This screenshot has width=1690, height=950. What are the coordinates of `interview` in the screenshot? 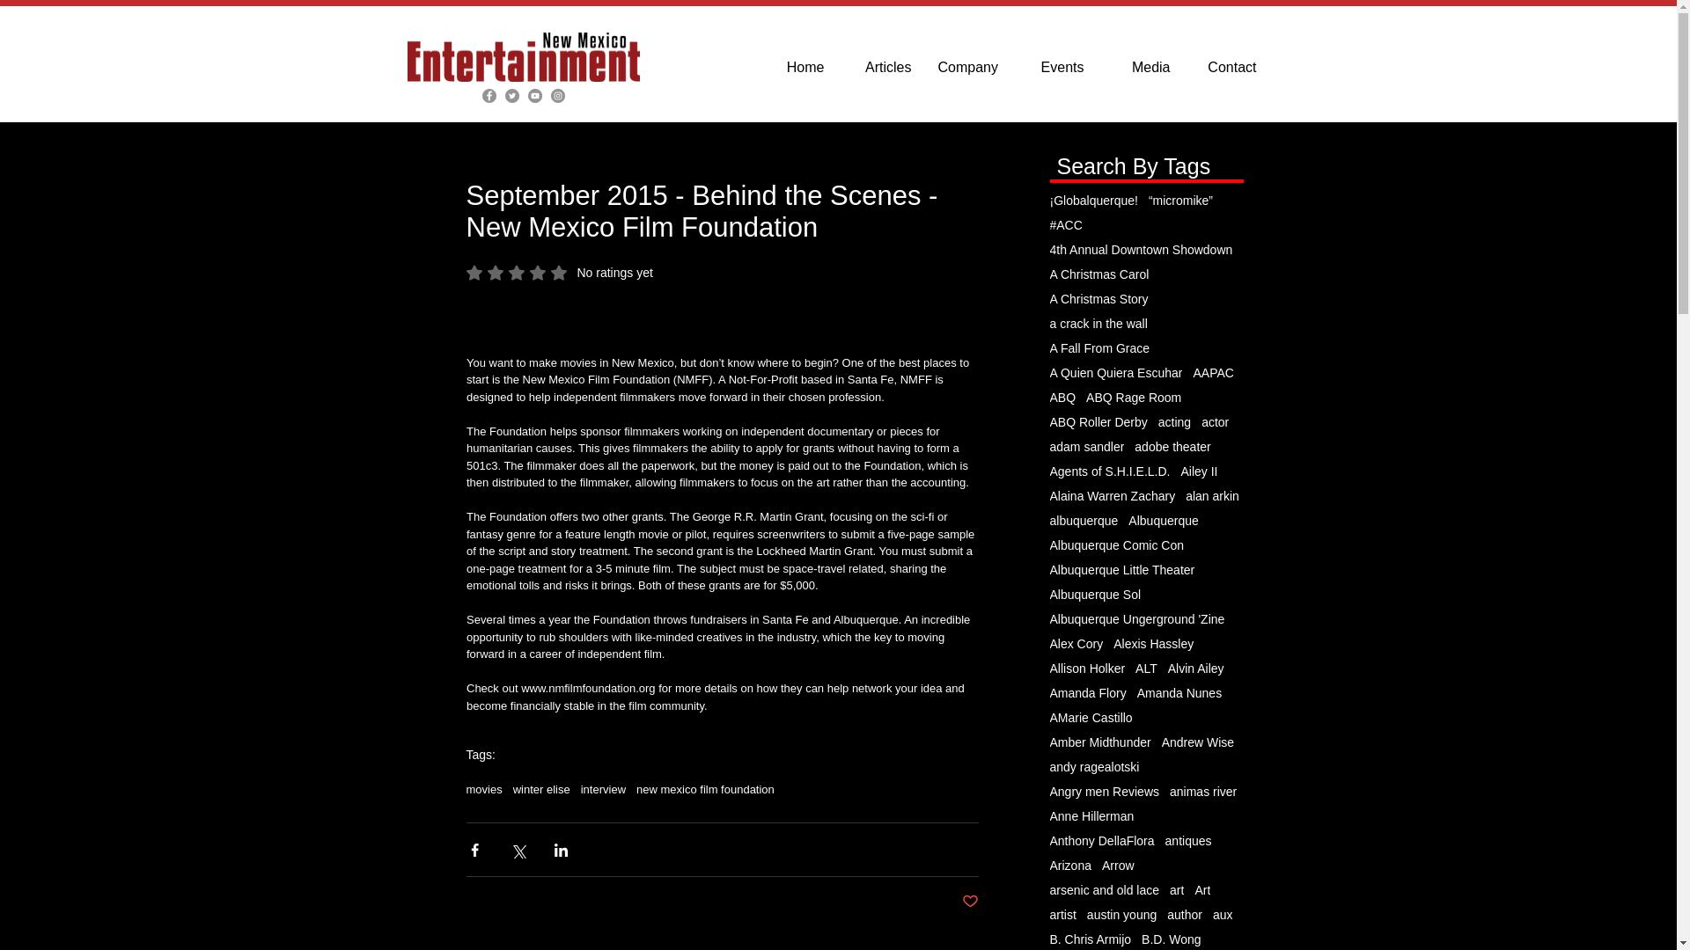 It's located at (603, 789).